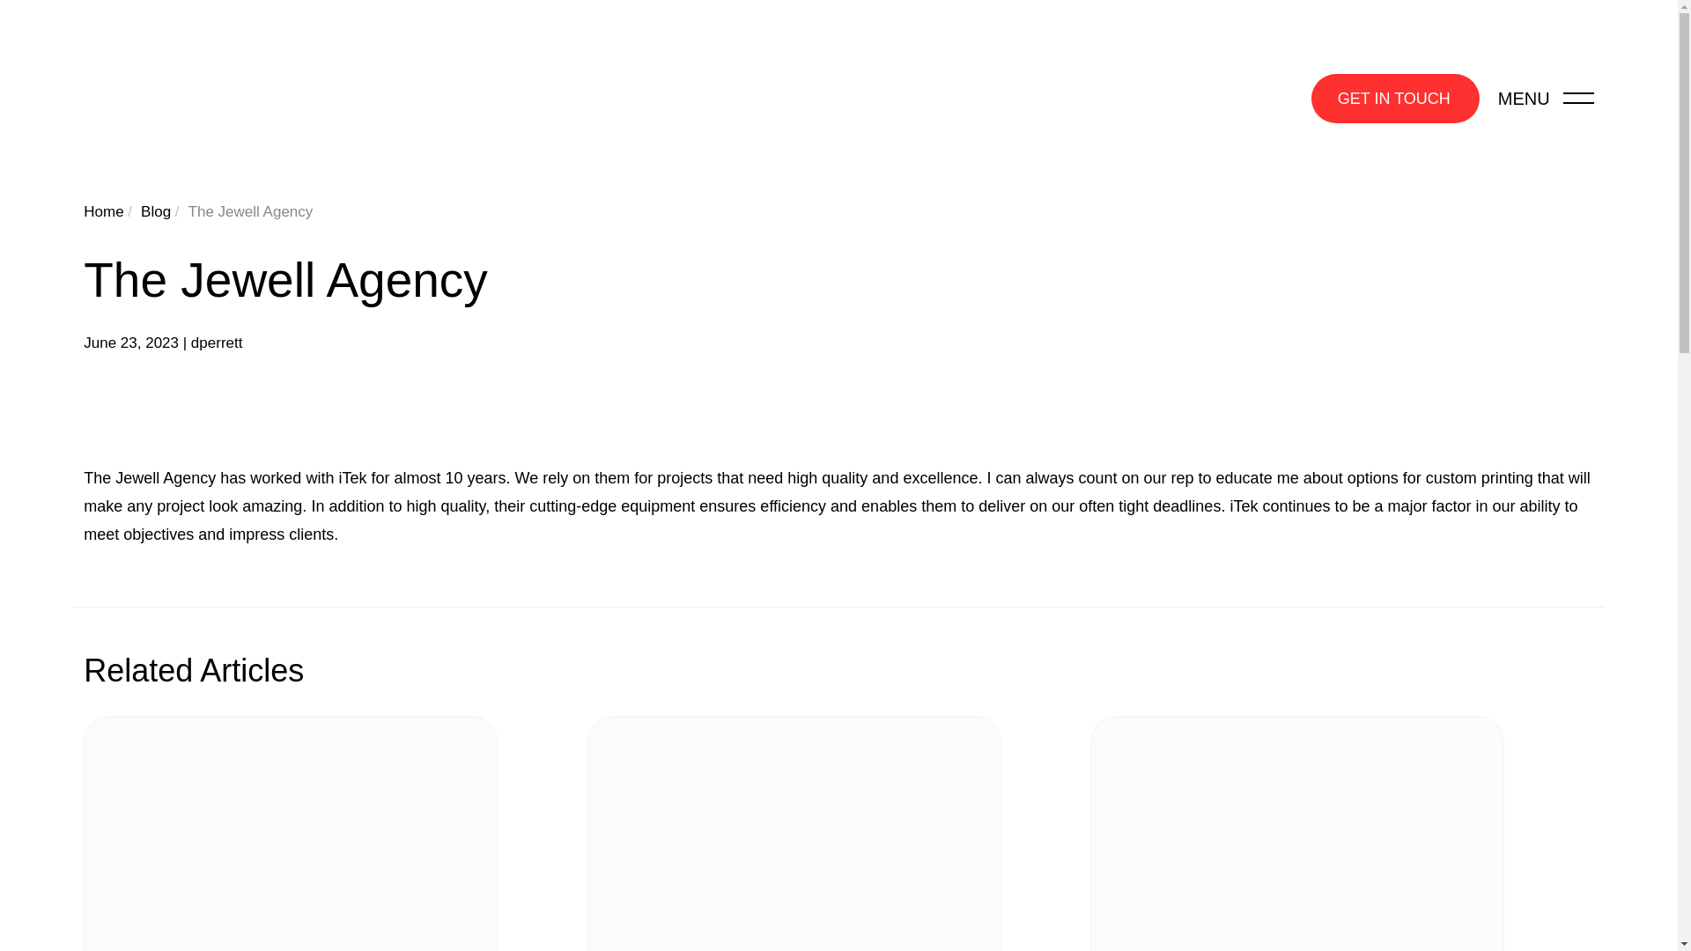  What do you see at coordinates (1395, 99) in the screenshot?
I see `GET IN TOUCH` at bounding box center [1395, 99].